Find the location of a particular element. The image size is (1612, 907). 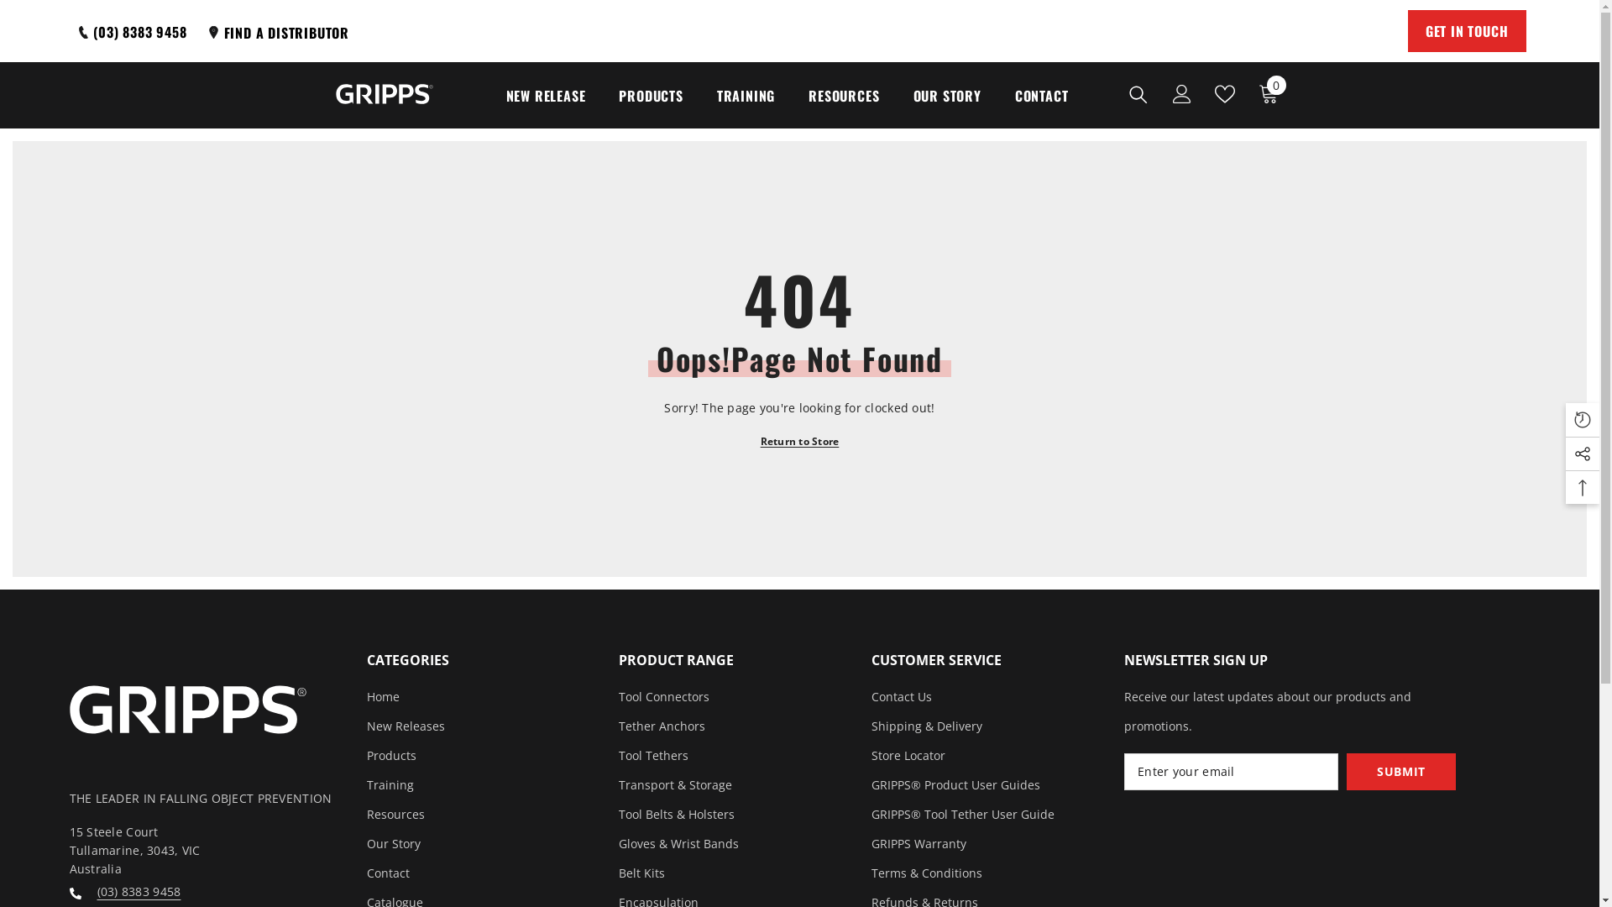

Cart
0
0 items is located at coordinates (1268, 94).